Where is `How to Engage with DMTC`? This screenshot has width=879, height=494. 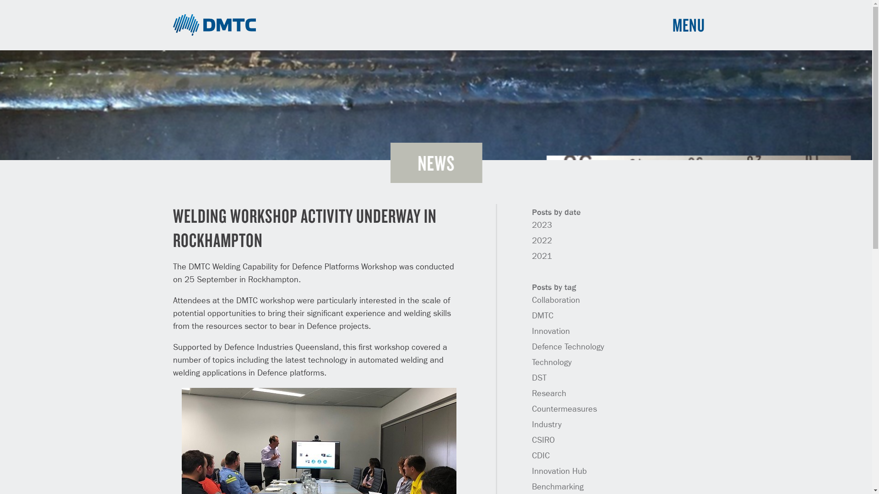 How to Engage with DMTC is located at coordinates (260, 350).